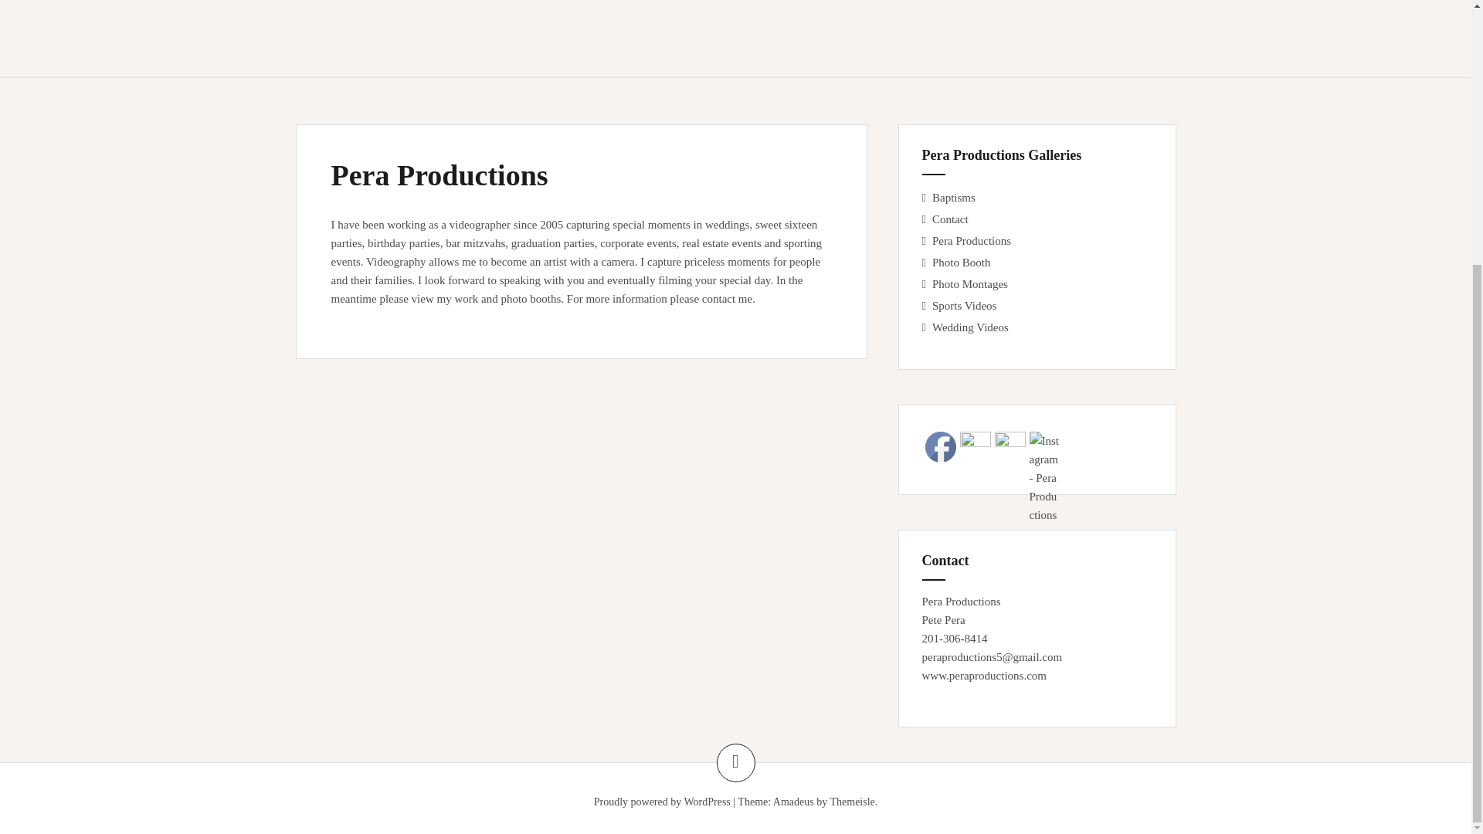 This screenshot has height=834, width=1483. I want to click on Pera Productions, so click(972, 240).